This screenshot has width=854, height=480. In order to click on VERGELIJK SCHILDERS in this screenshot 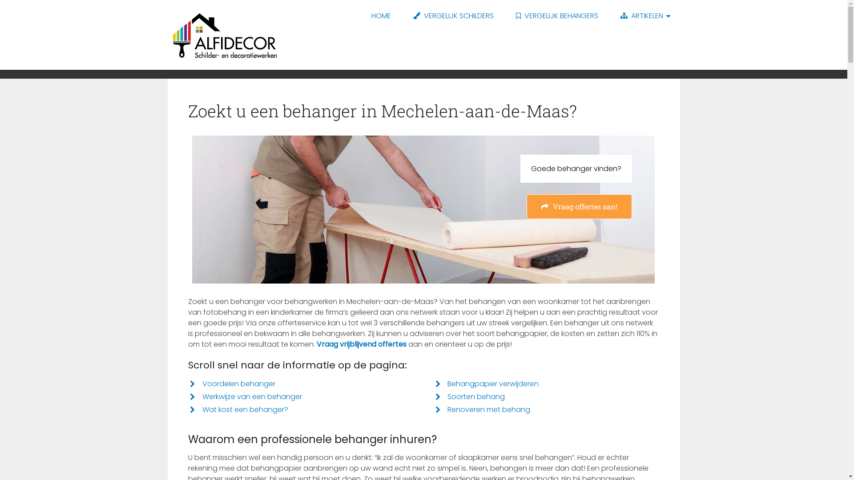, I will do `click(454, 16)`.